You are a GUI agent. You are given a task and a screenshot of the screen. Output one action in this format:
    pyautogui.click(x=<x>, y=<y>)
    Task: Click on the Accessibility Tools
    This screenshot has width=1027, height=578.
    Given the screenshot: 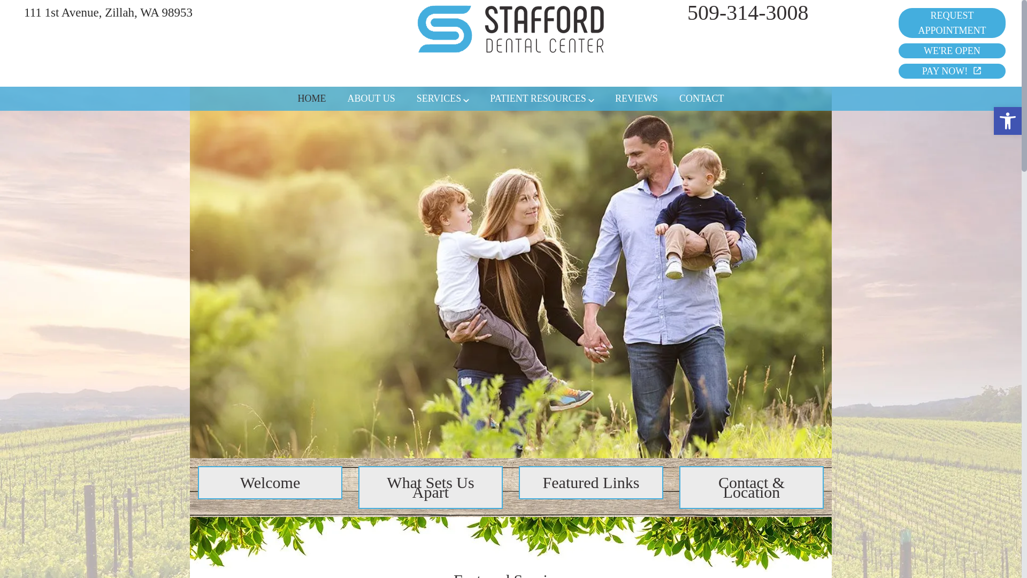 What is the action you would take?
    pyautogui.click(x=1008, y=120)
    